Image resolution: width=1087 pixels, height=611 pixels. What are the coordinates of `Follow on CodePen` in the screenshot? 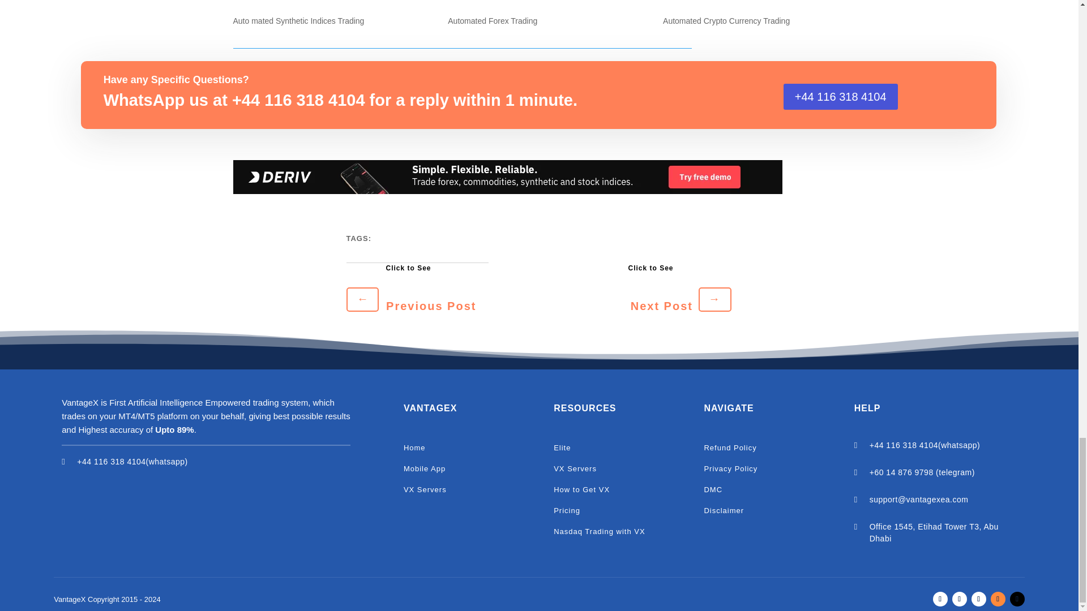 It's located at (1017, 599).